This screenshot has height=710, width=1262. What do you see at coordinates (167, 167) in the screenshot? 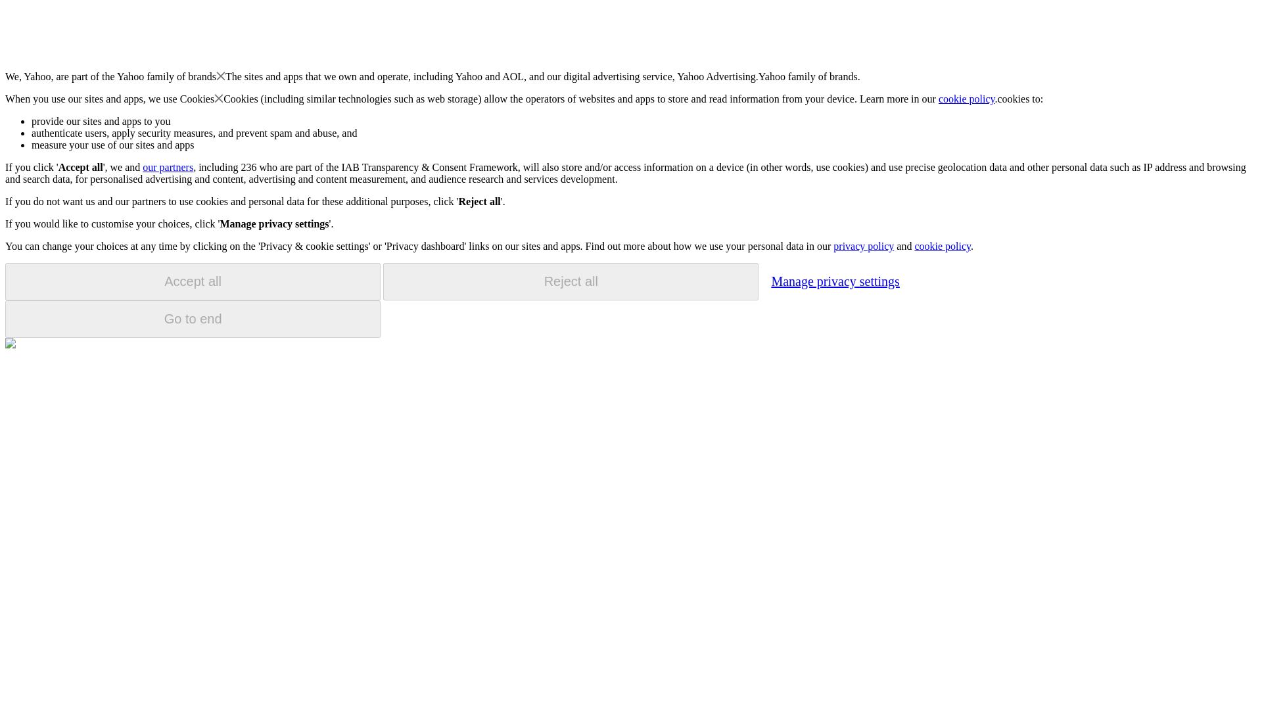
I see `our partners` at bounding box center [167, 167].